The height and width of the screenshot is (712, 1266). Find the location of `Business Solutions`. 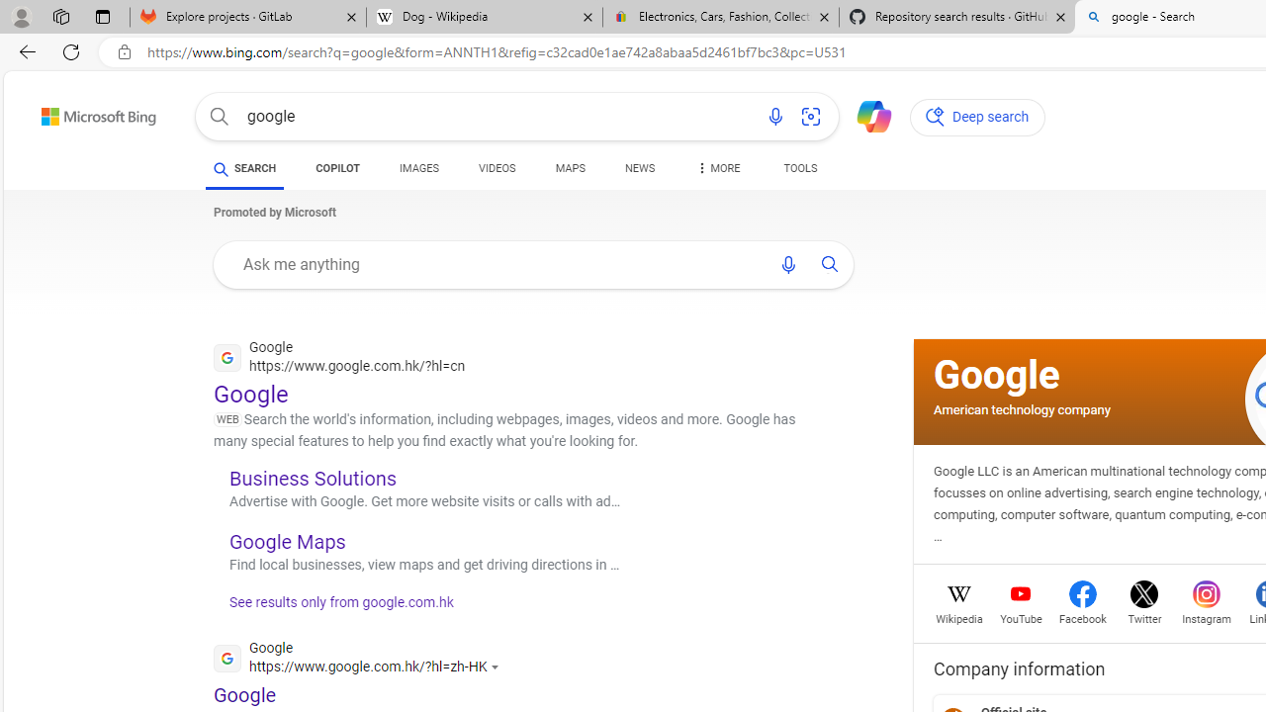

Business Solutions is located at coordinates (313, 478).